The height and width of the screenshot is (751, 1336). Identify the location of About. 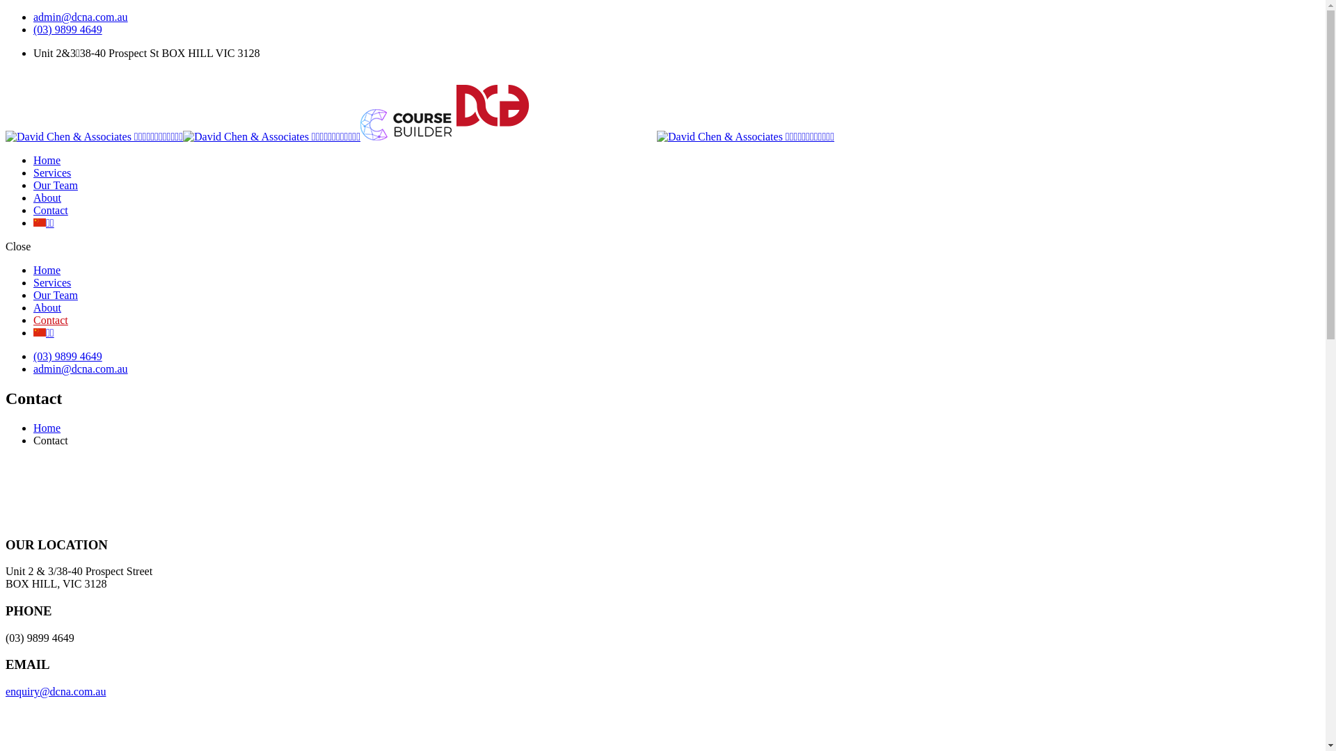
(47, 197).